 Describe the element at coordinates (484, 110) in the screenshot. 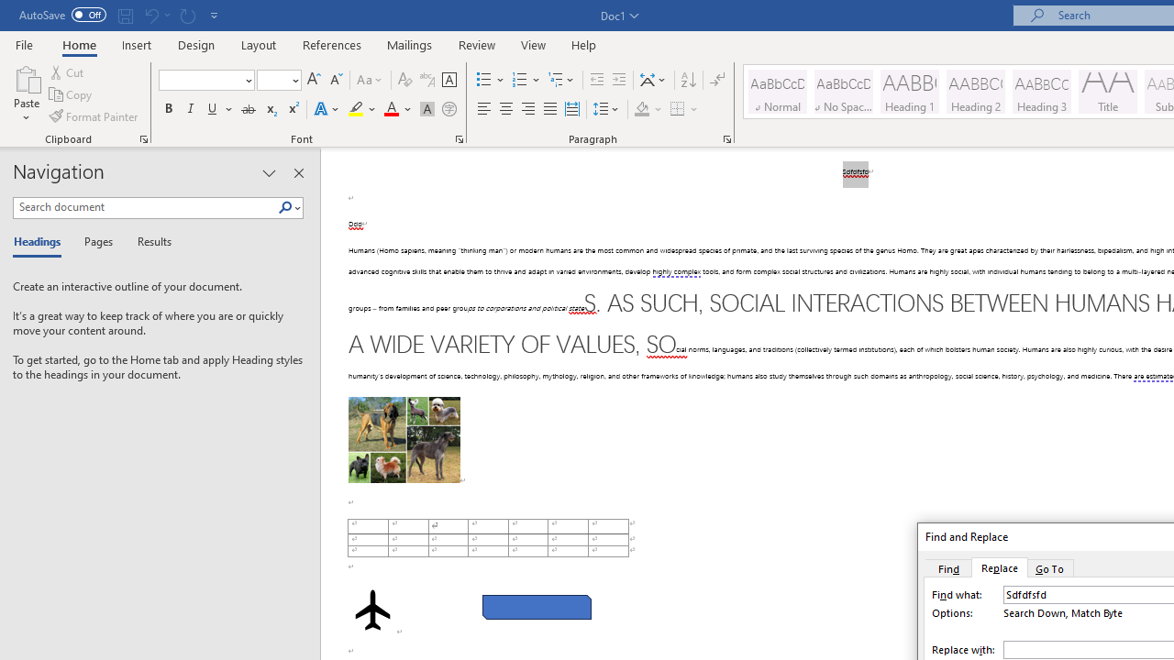

I see `Align Left` at that location.